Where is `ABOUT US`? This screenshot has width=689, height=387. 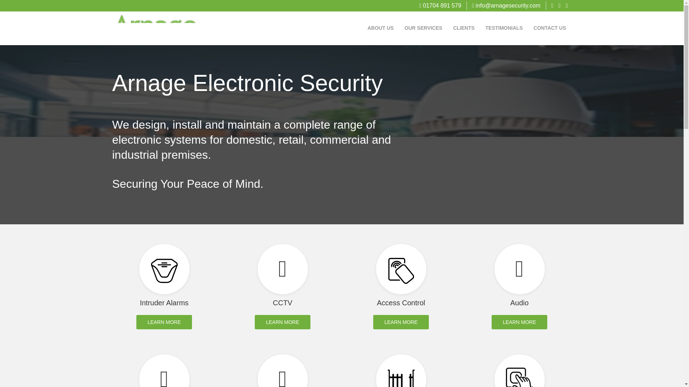
ABOUT US is located at coordinates (380, 28).